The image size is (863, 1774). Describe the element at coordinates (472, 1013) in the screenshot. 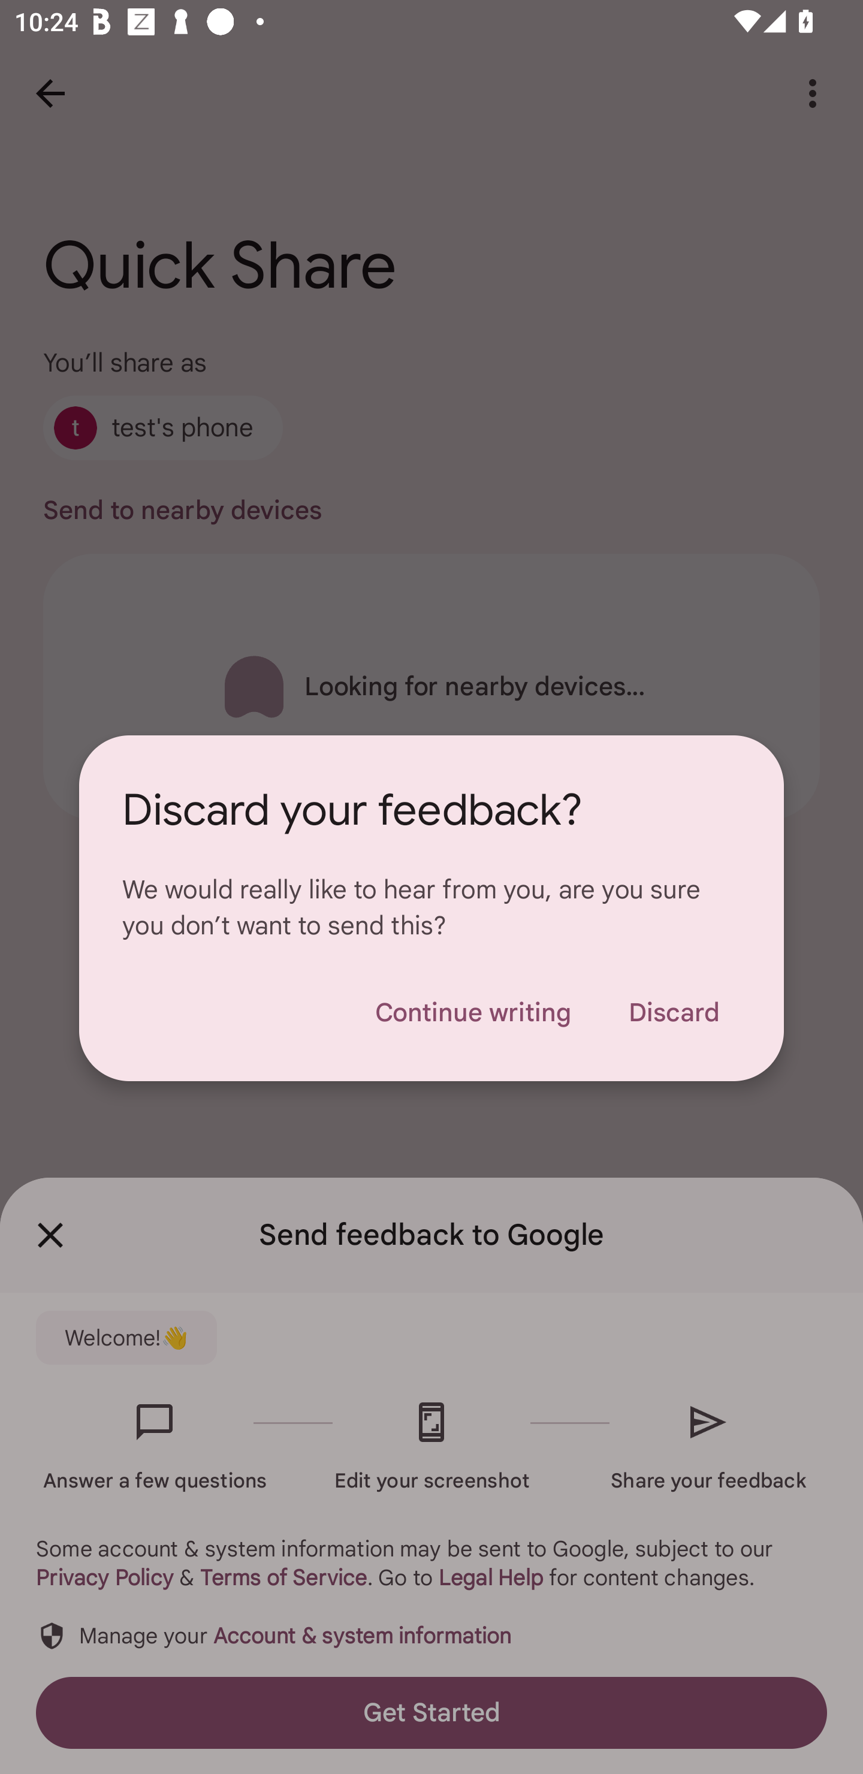

I see `Continue writing` at that location.